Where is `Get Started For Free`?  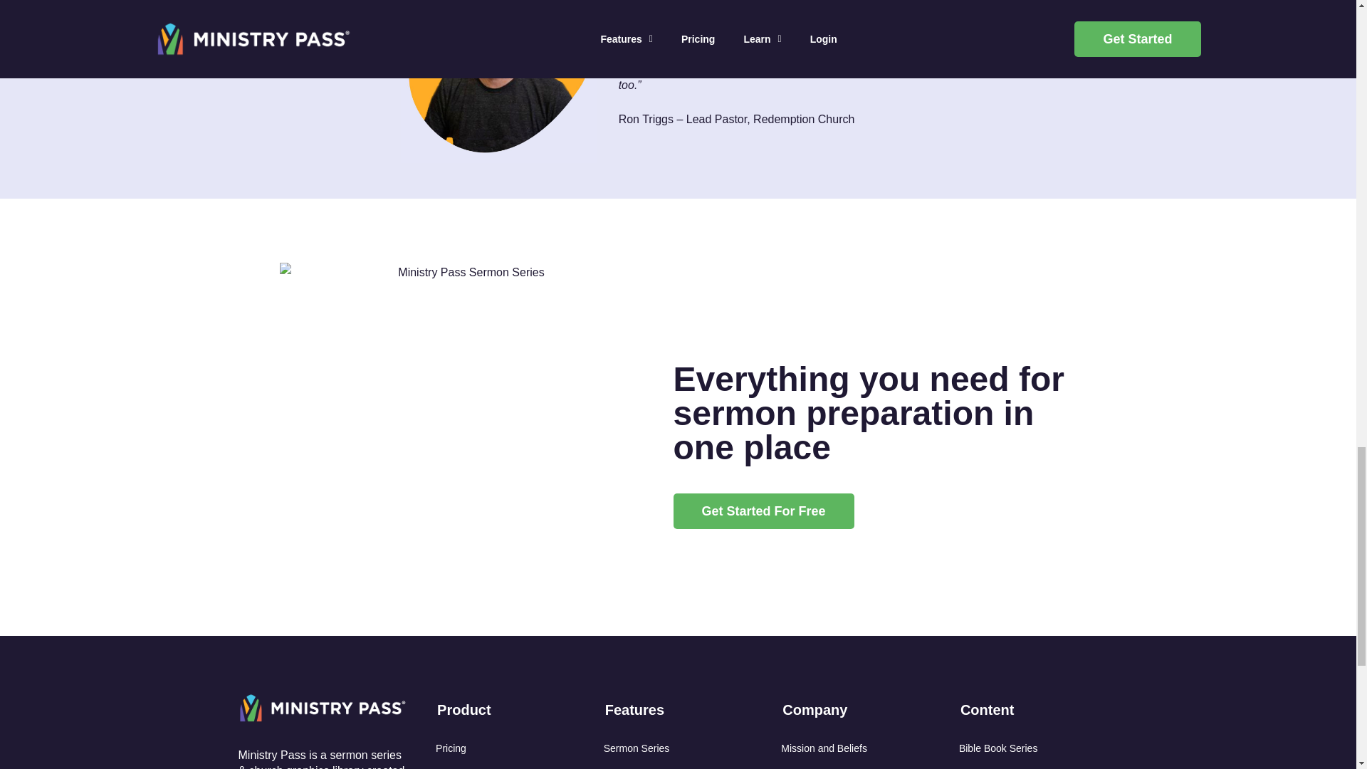
Get Started For Free is located at coordinates (764, 511).